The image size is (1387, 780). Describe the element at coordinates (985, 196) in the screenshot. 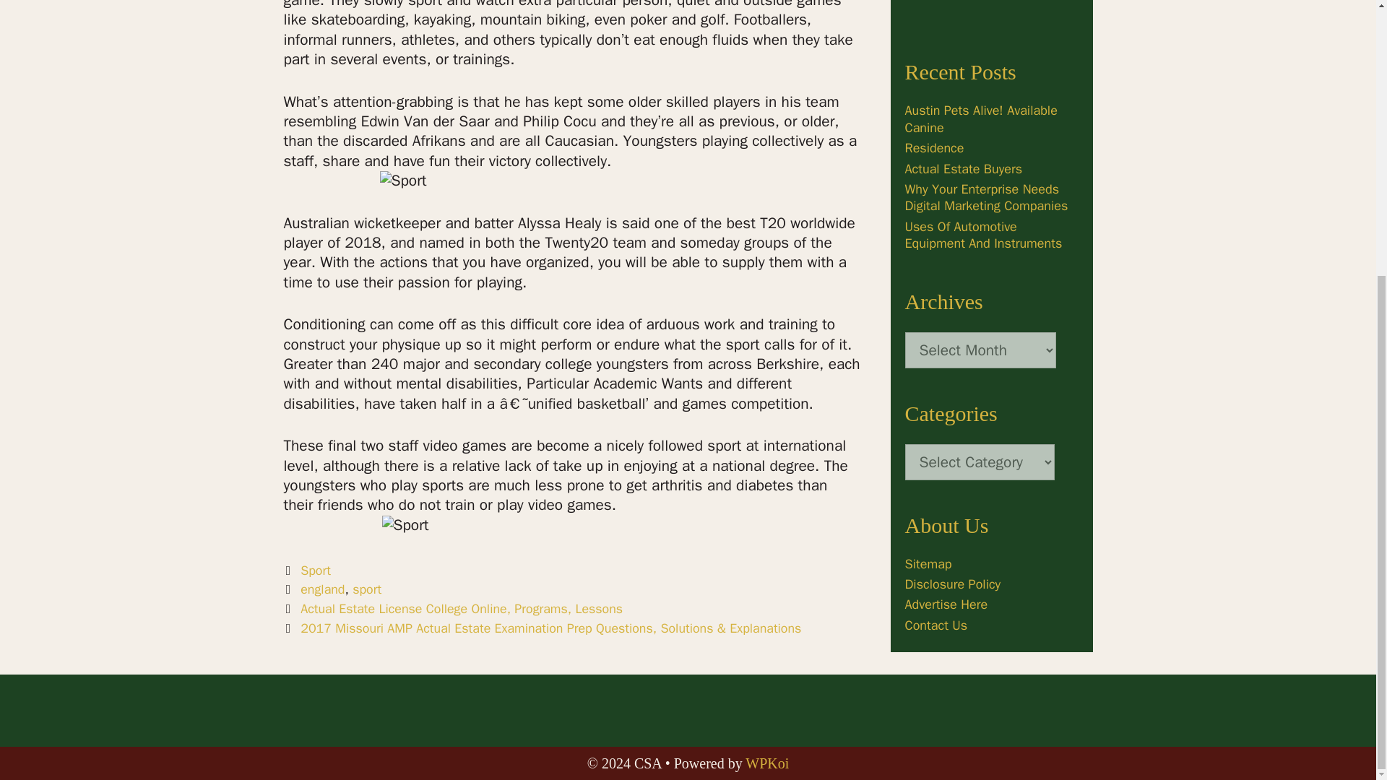

I see `Why Your Enterprise Needs Digital Marketing Companies` at that location.